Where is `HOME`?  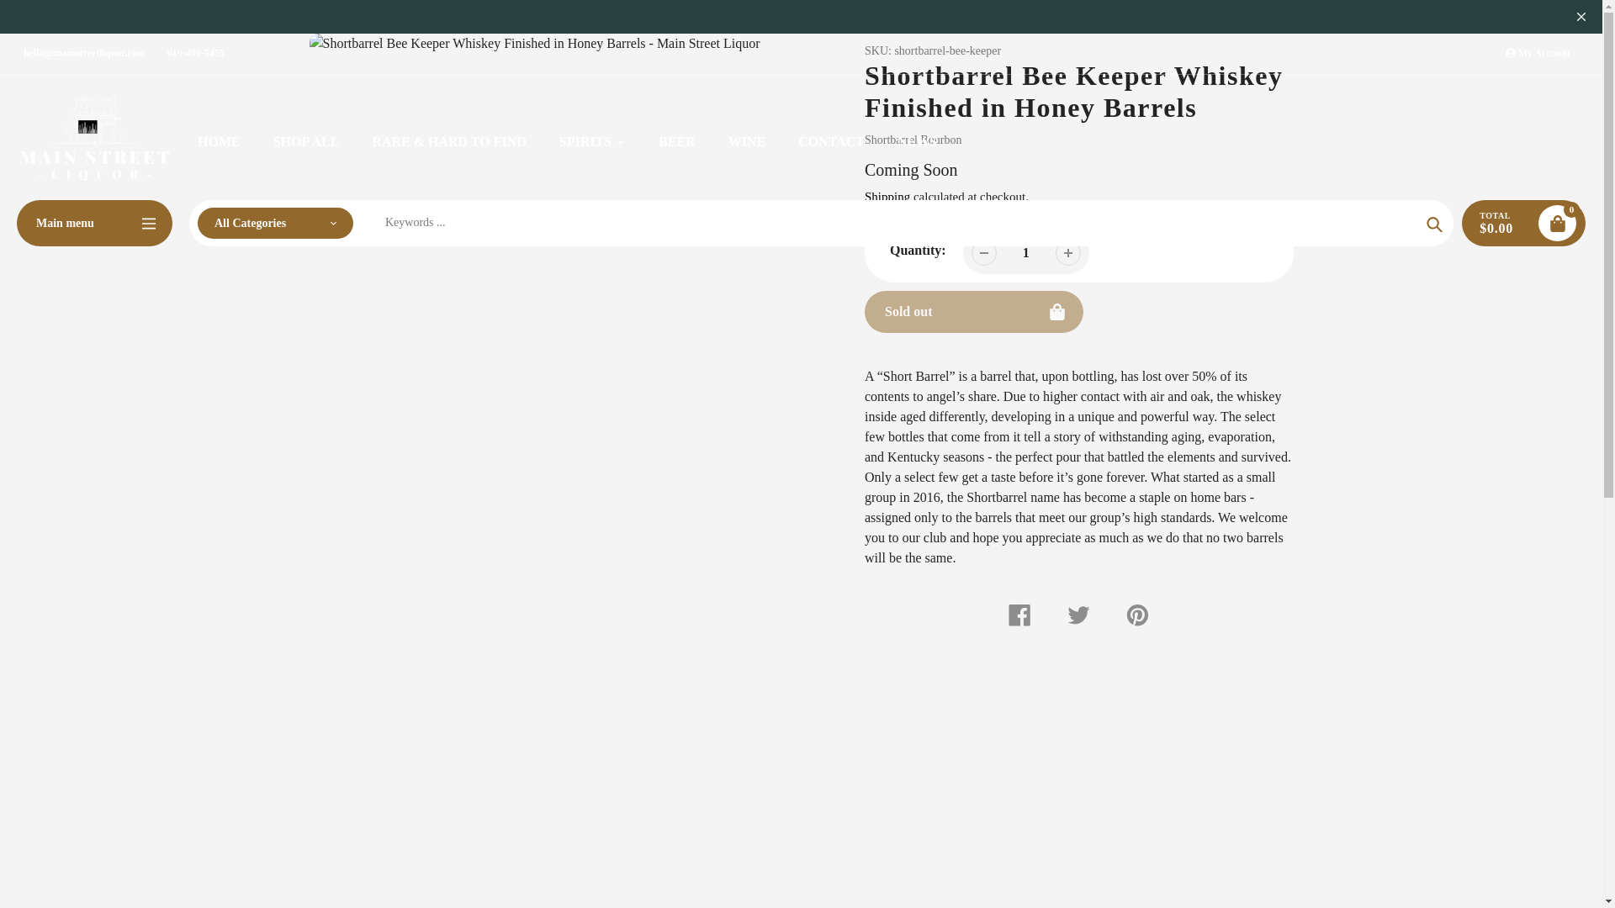 HOME is located at coordinates (219, 141).